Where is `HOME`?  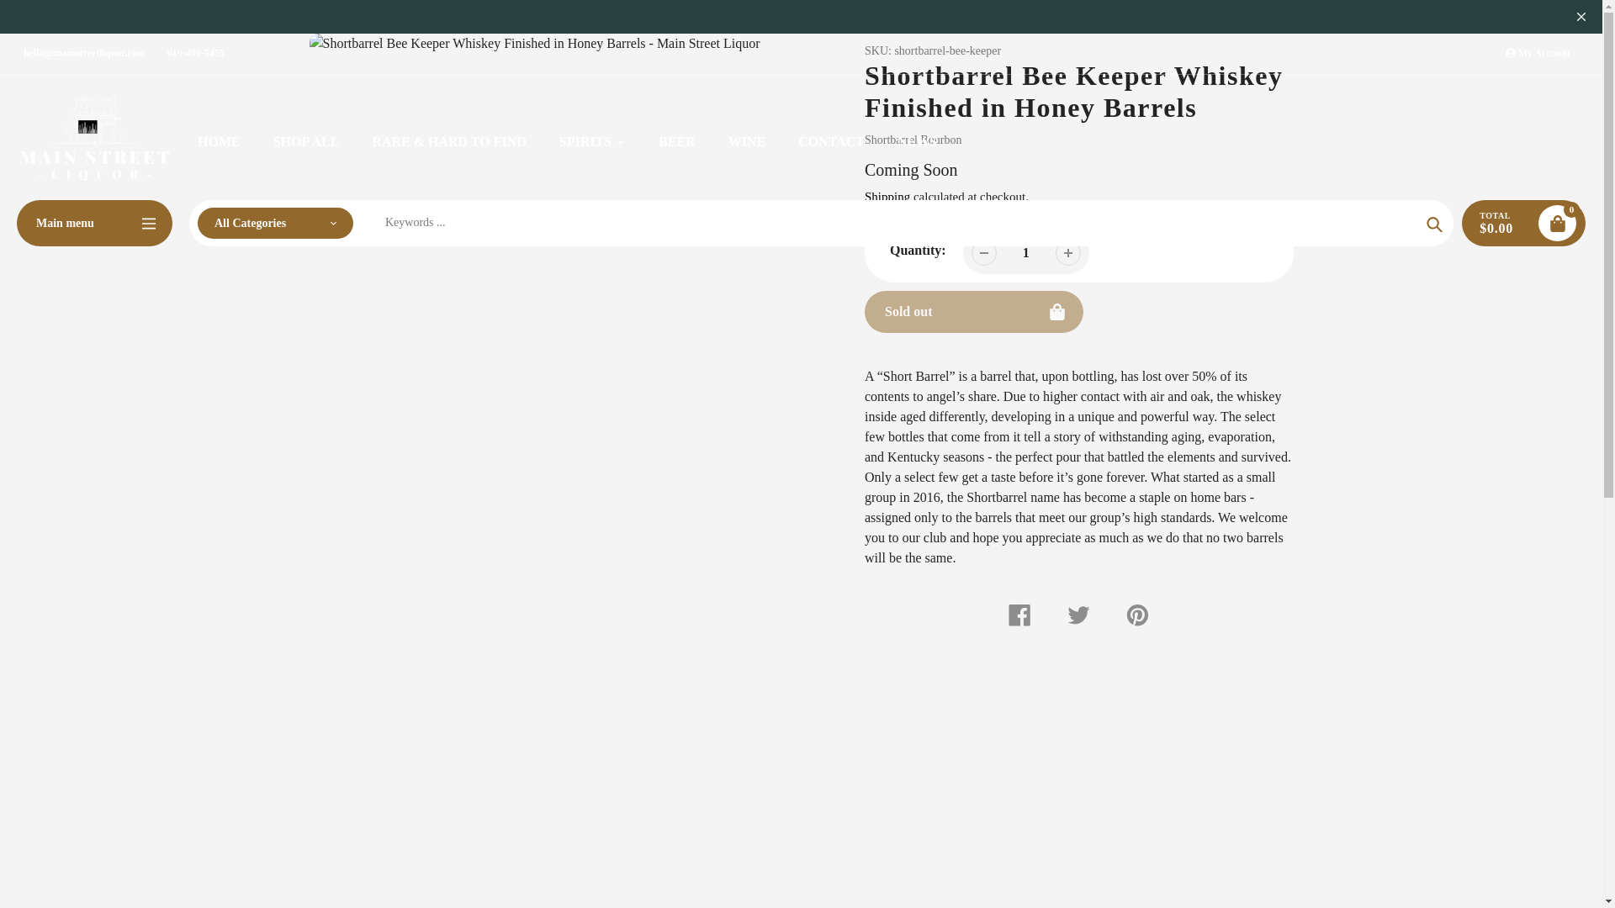 HOME is located at coordinates (219, 141).